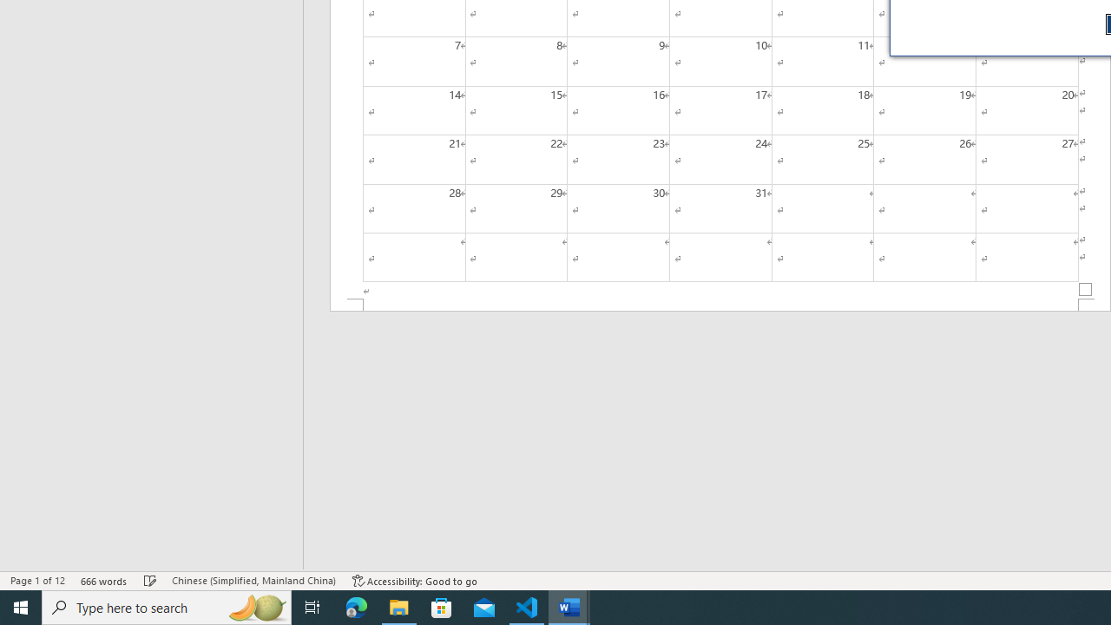 The image size is (1111, 625). Describe the element at coordinates (357, 608) in the screenshot. I see `Microsoft Edge` at that location.